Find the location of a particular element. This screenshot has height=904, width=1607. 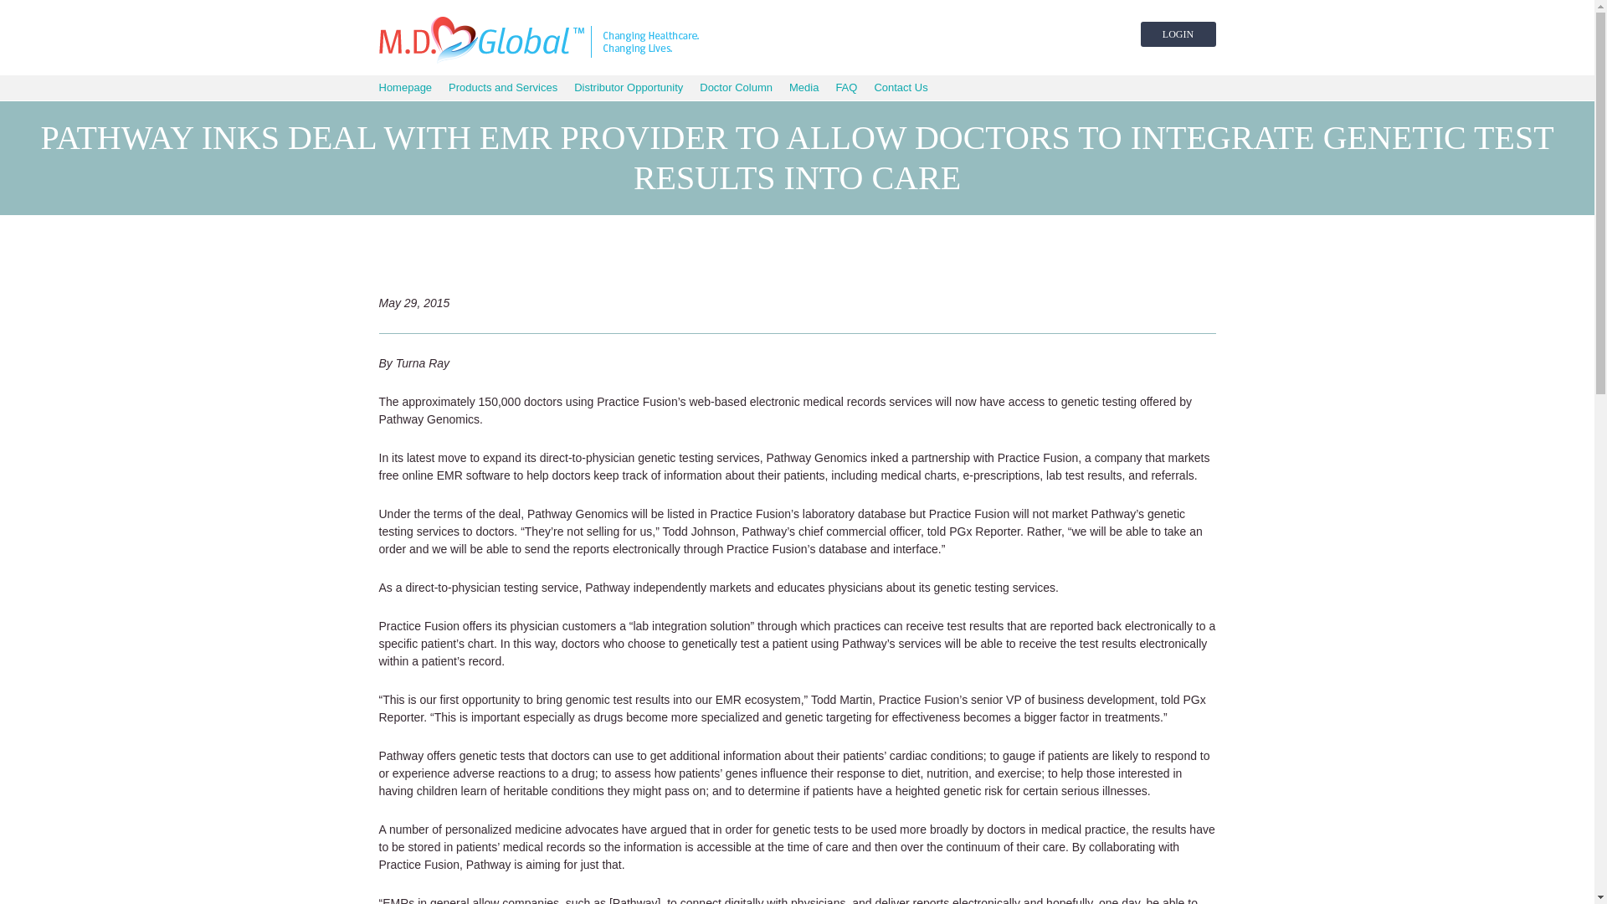

Distributor Opportunity is located at coordinates (628, 87).